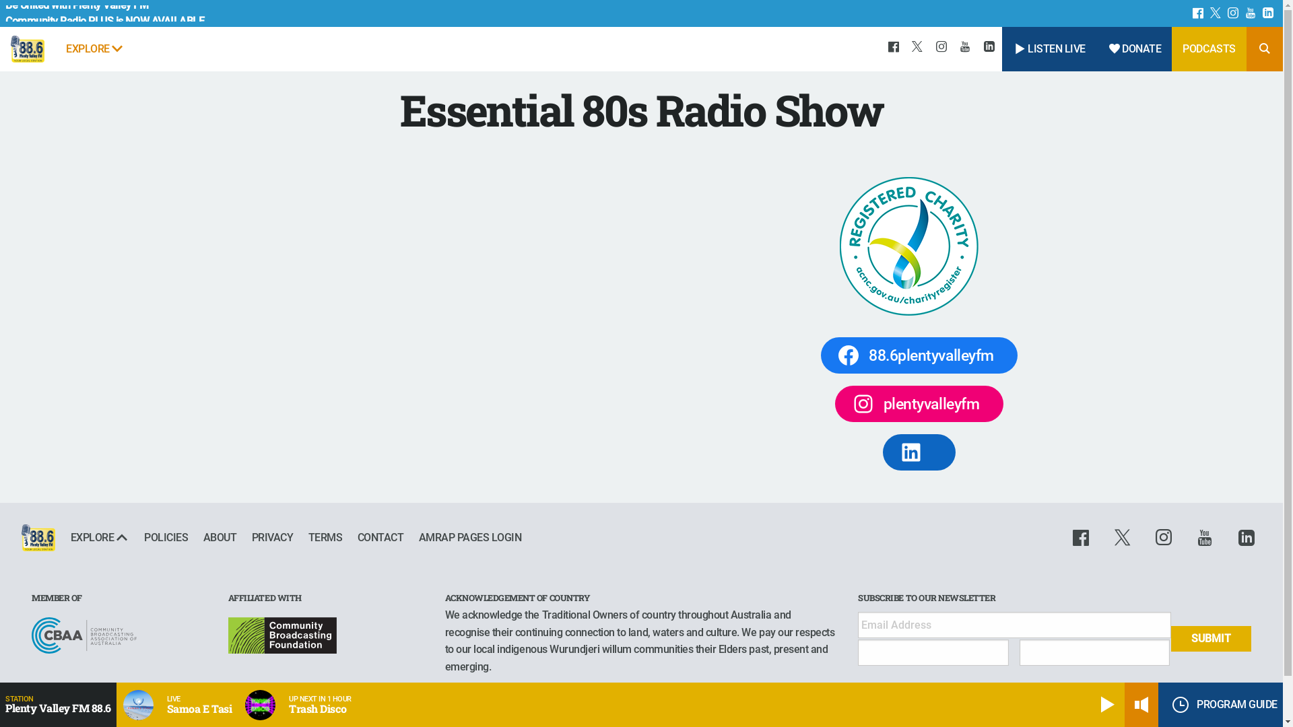  I want to click on  , so click(1245, 538).